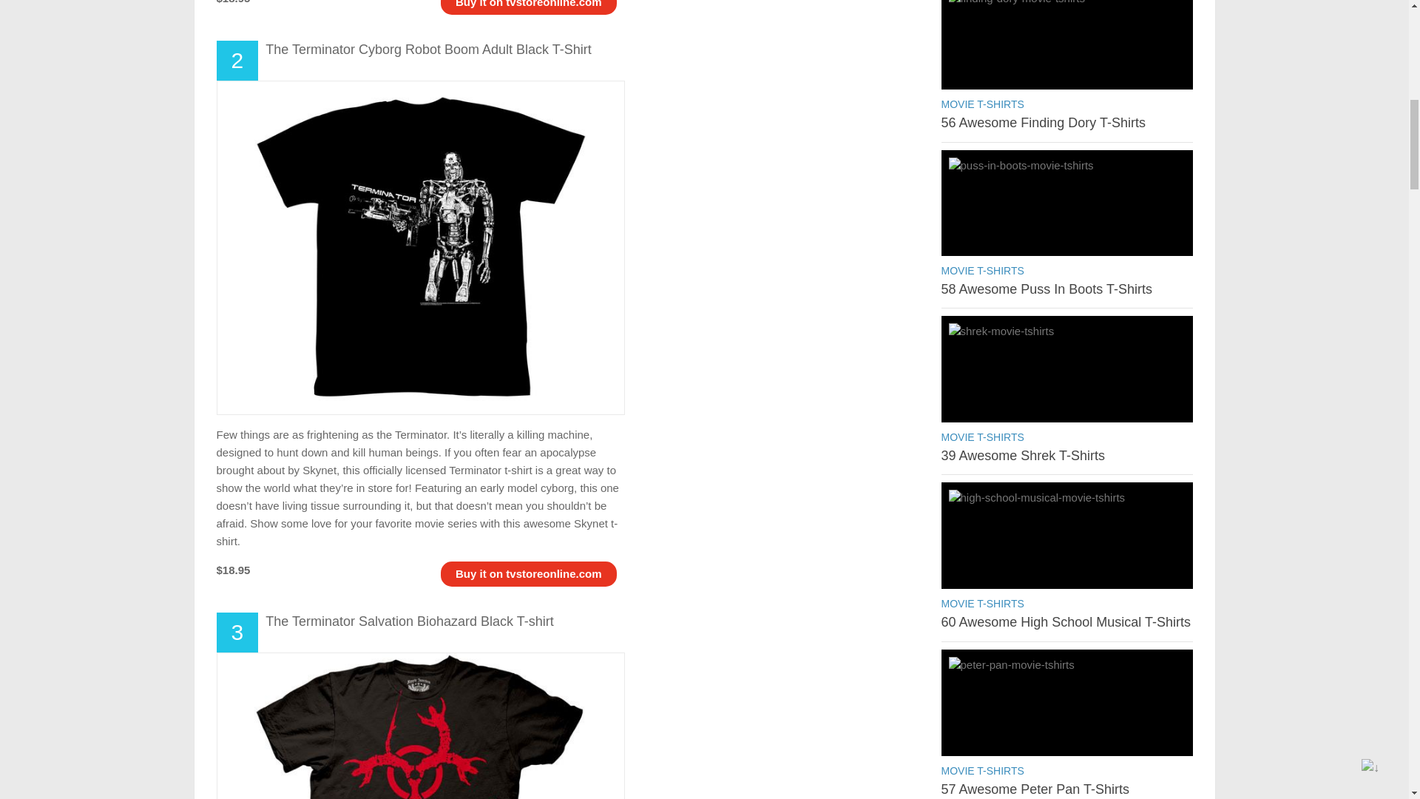  I want to click on 39 Awesome Shrek T-Shirts, so click(1022, 456).